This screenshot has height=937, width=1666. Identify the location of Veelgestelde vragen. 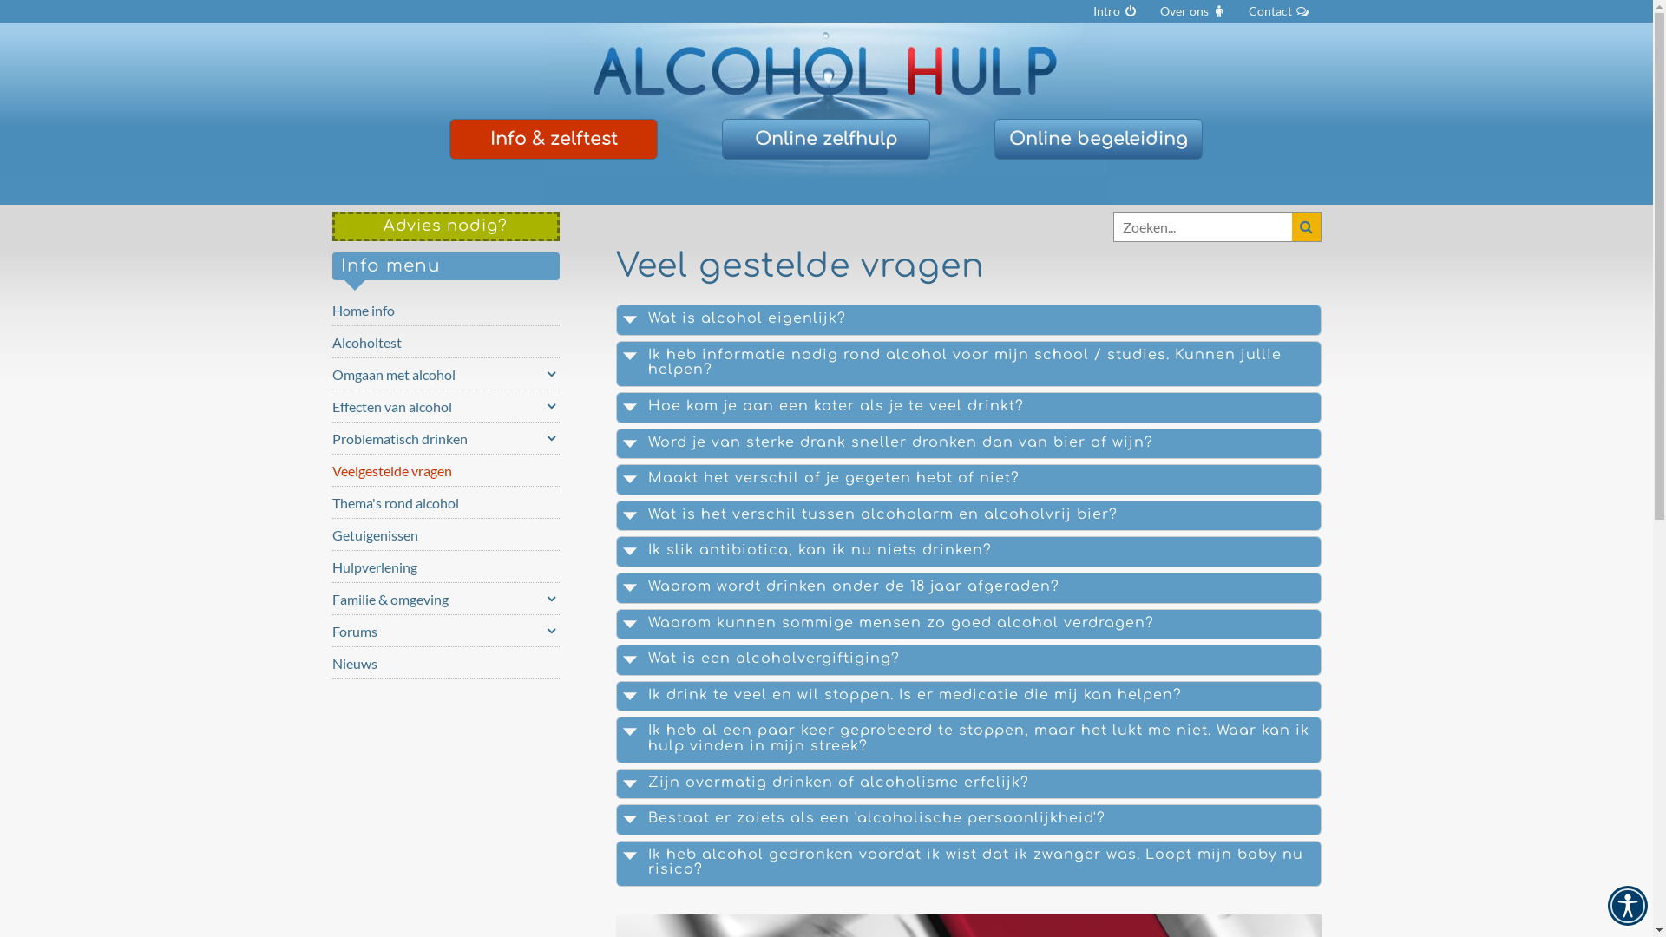
(446, 470).